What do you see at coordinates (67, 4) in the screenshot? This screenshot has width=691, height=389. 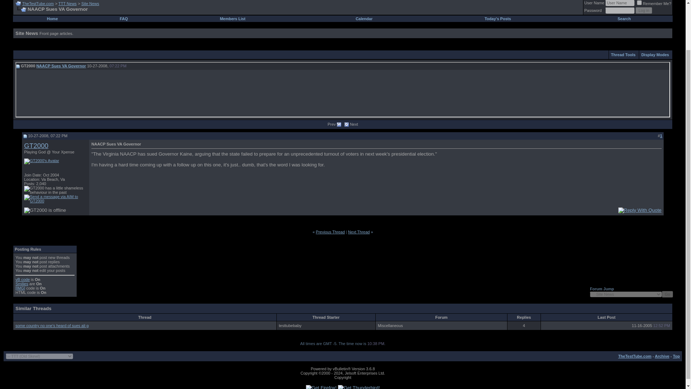 I see `TTT News` at bounding box center [67, 4].